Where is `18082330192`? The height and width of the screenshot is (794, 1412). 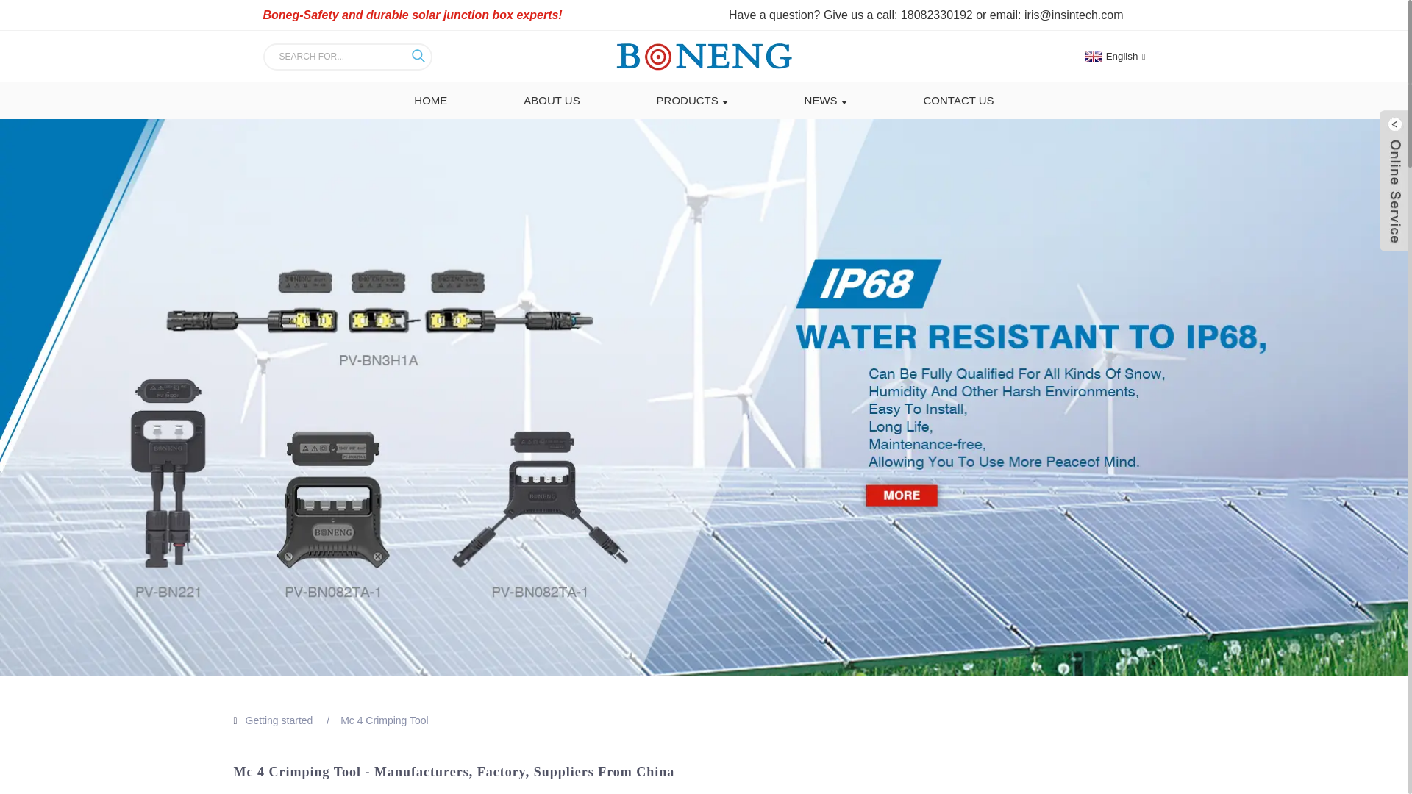 18082330192 is located at coordinates (936, 15).